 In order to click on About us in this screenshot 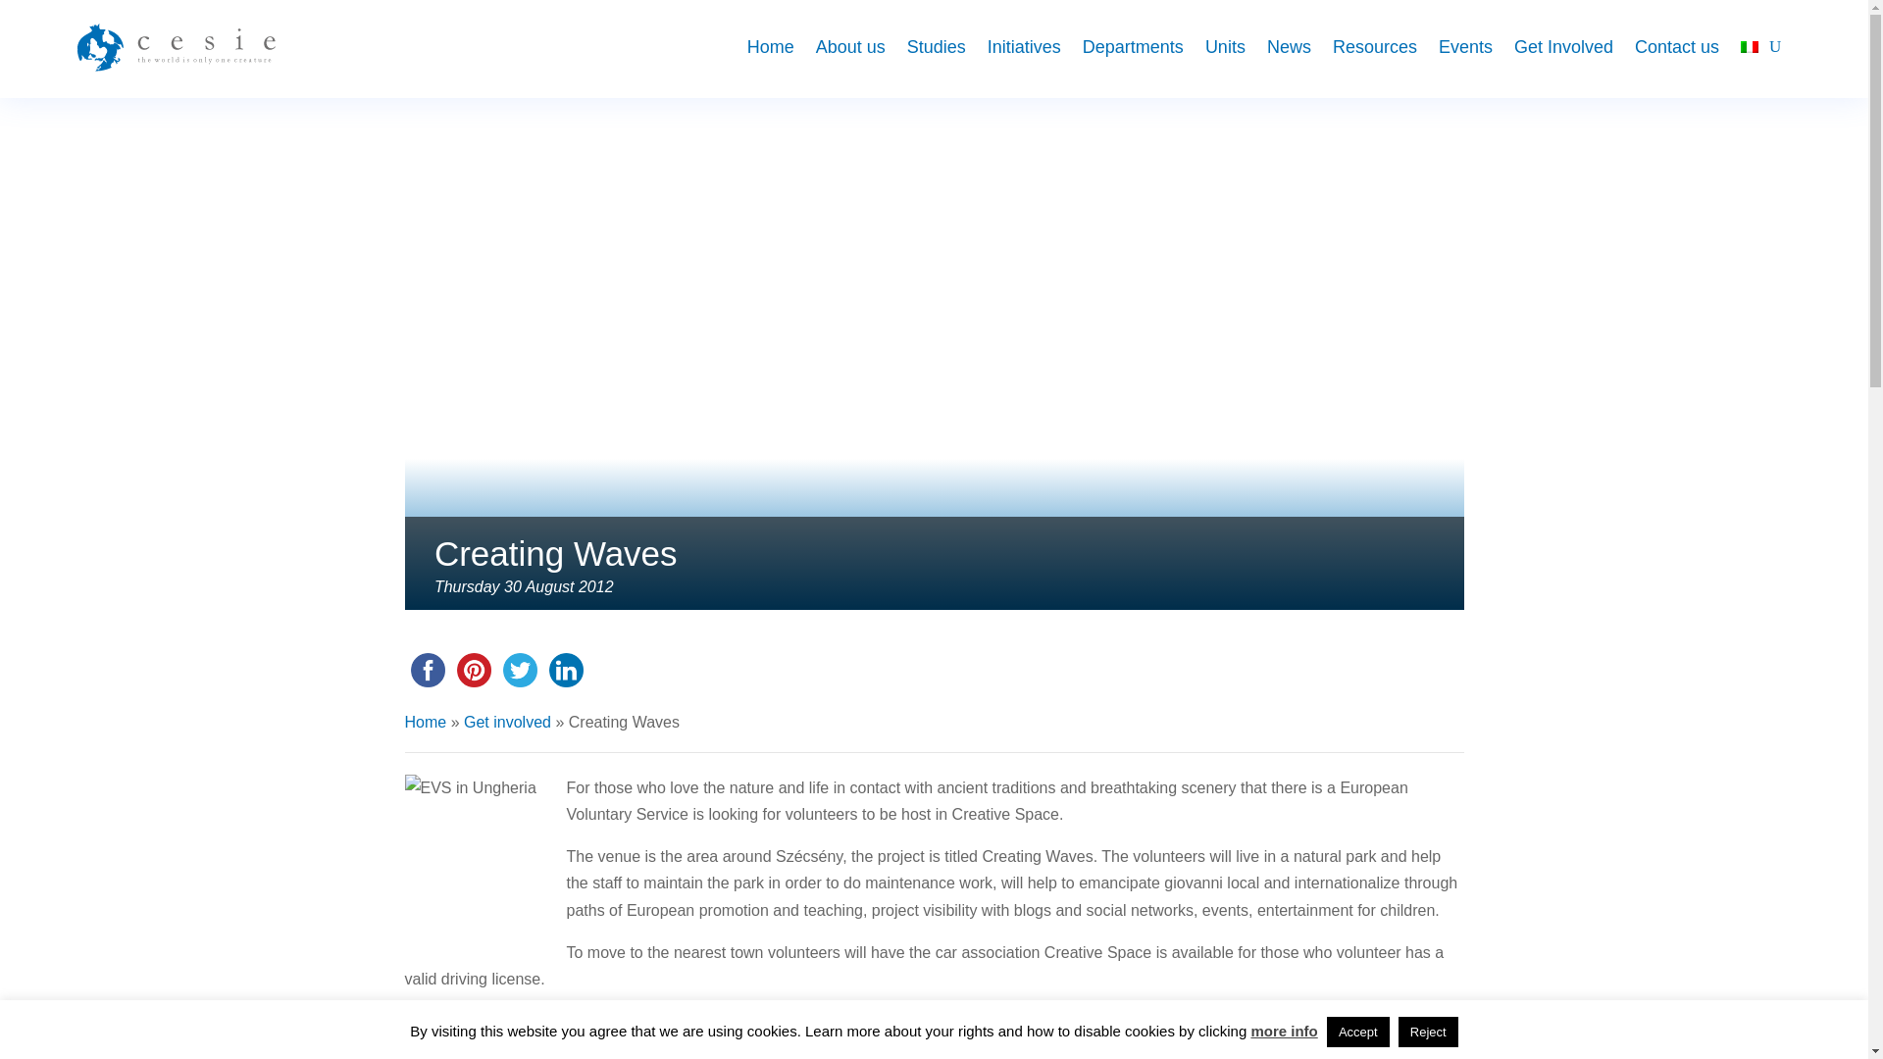, I will do `click(849, 47)`.